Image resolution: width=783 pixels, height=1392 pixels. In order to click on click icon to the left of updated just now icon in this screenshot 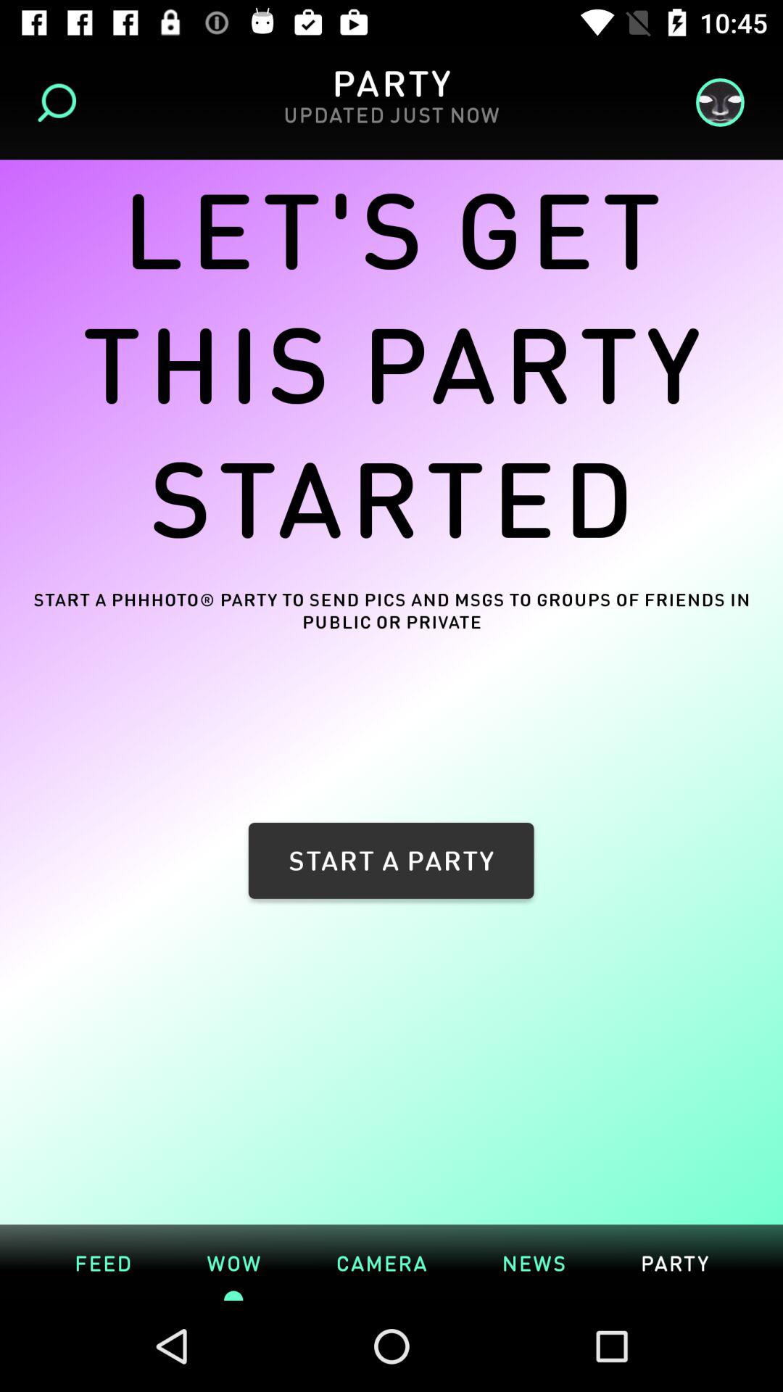, I will do `click(62, 103)`.